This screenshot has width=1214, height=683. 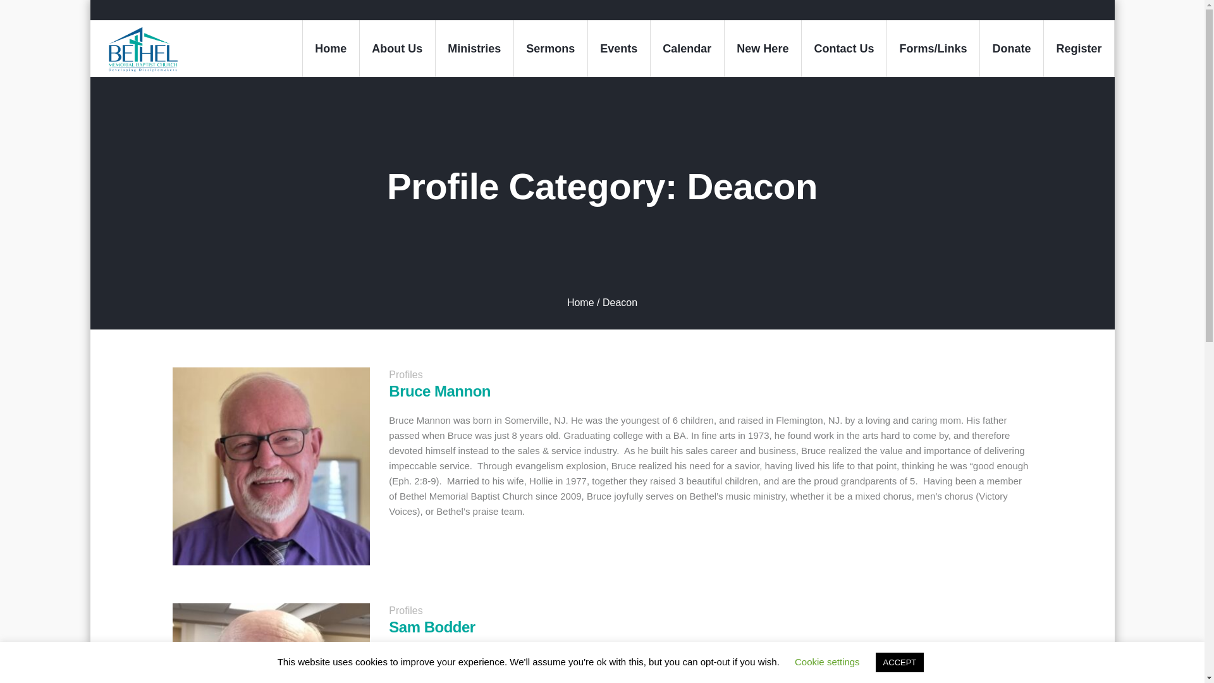 I want to click on Contact Us, so click(x=843, y=48).